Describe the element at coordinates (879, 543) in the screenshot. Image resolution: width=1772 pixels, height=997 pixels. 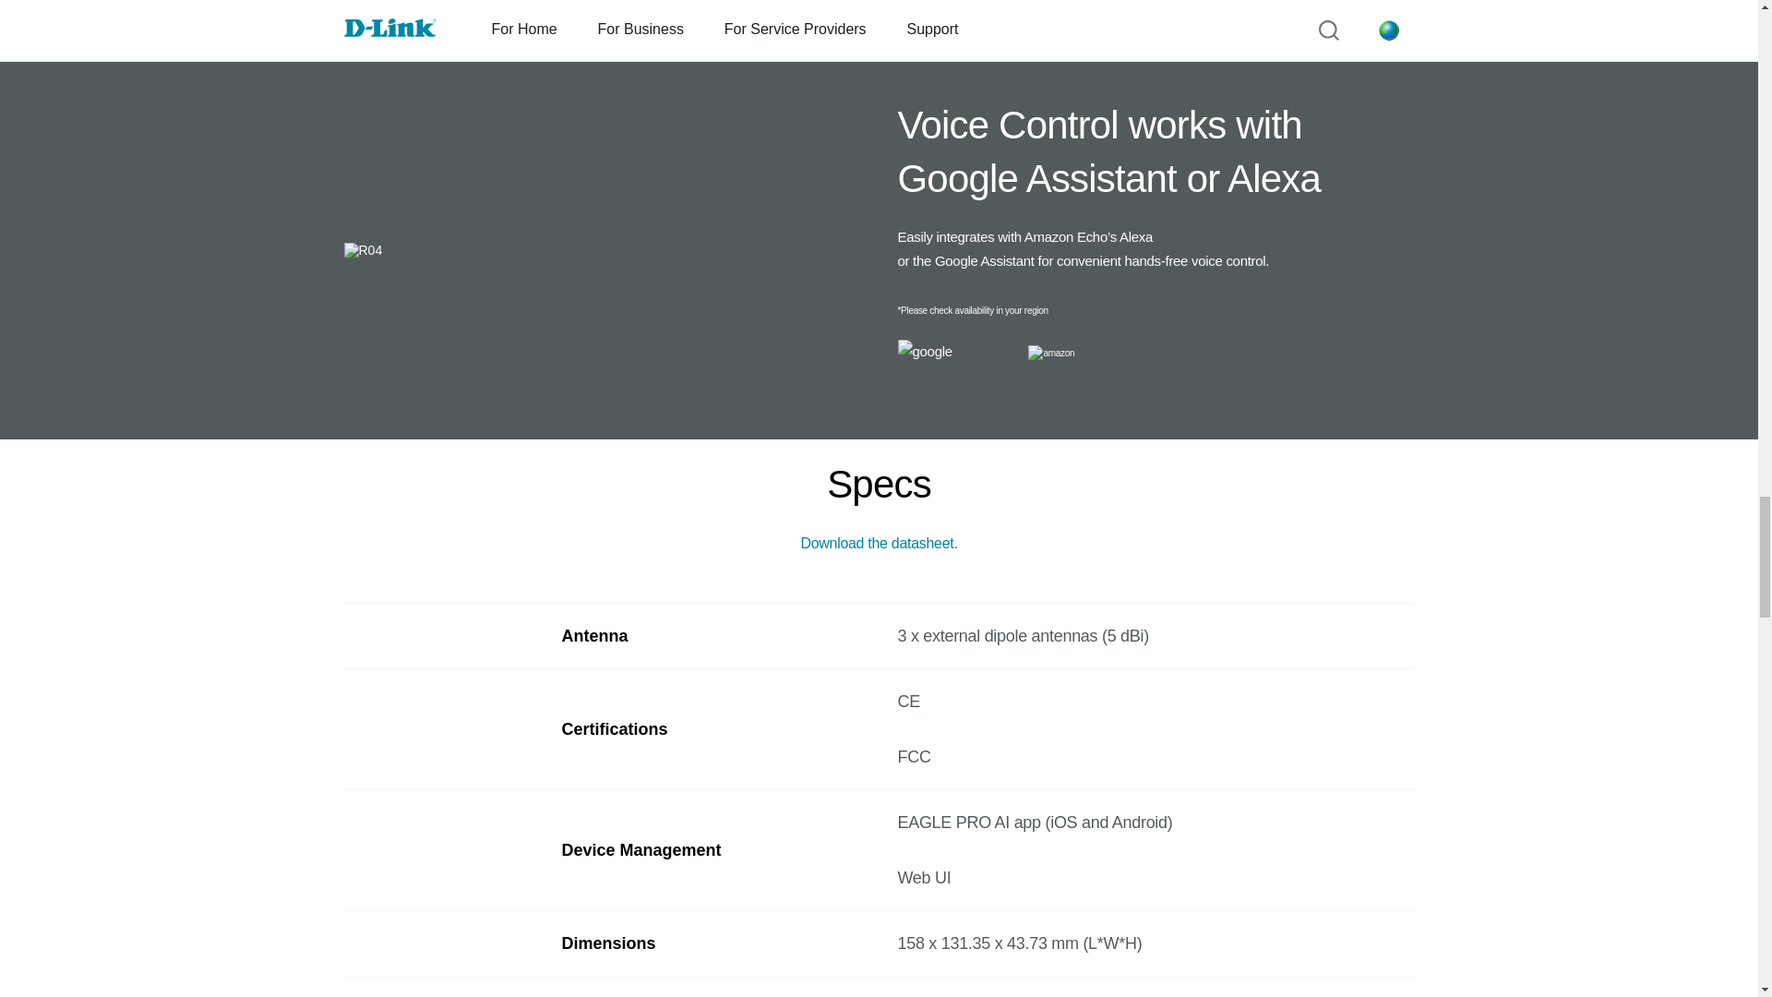
I see `Download the datasheet.` at that location.